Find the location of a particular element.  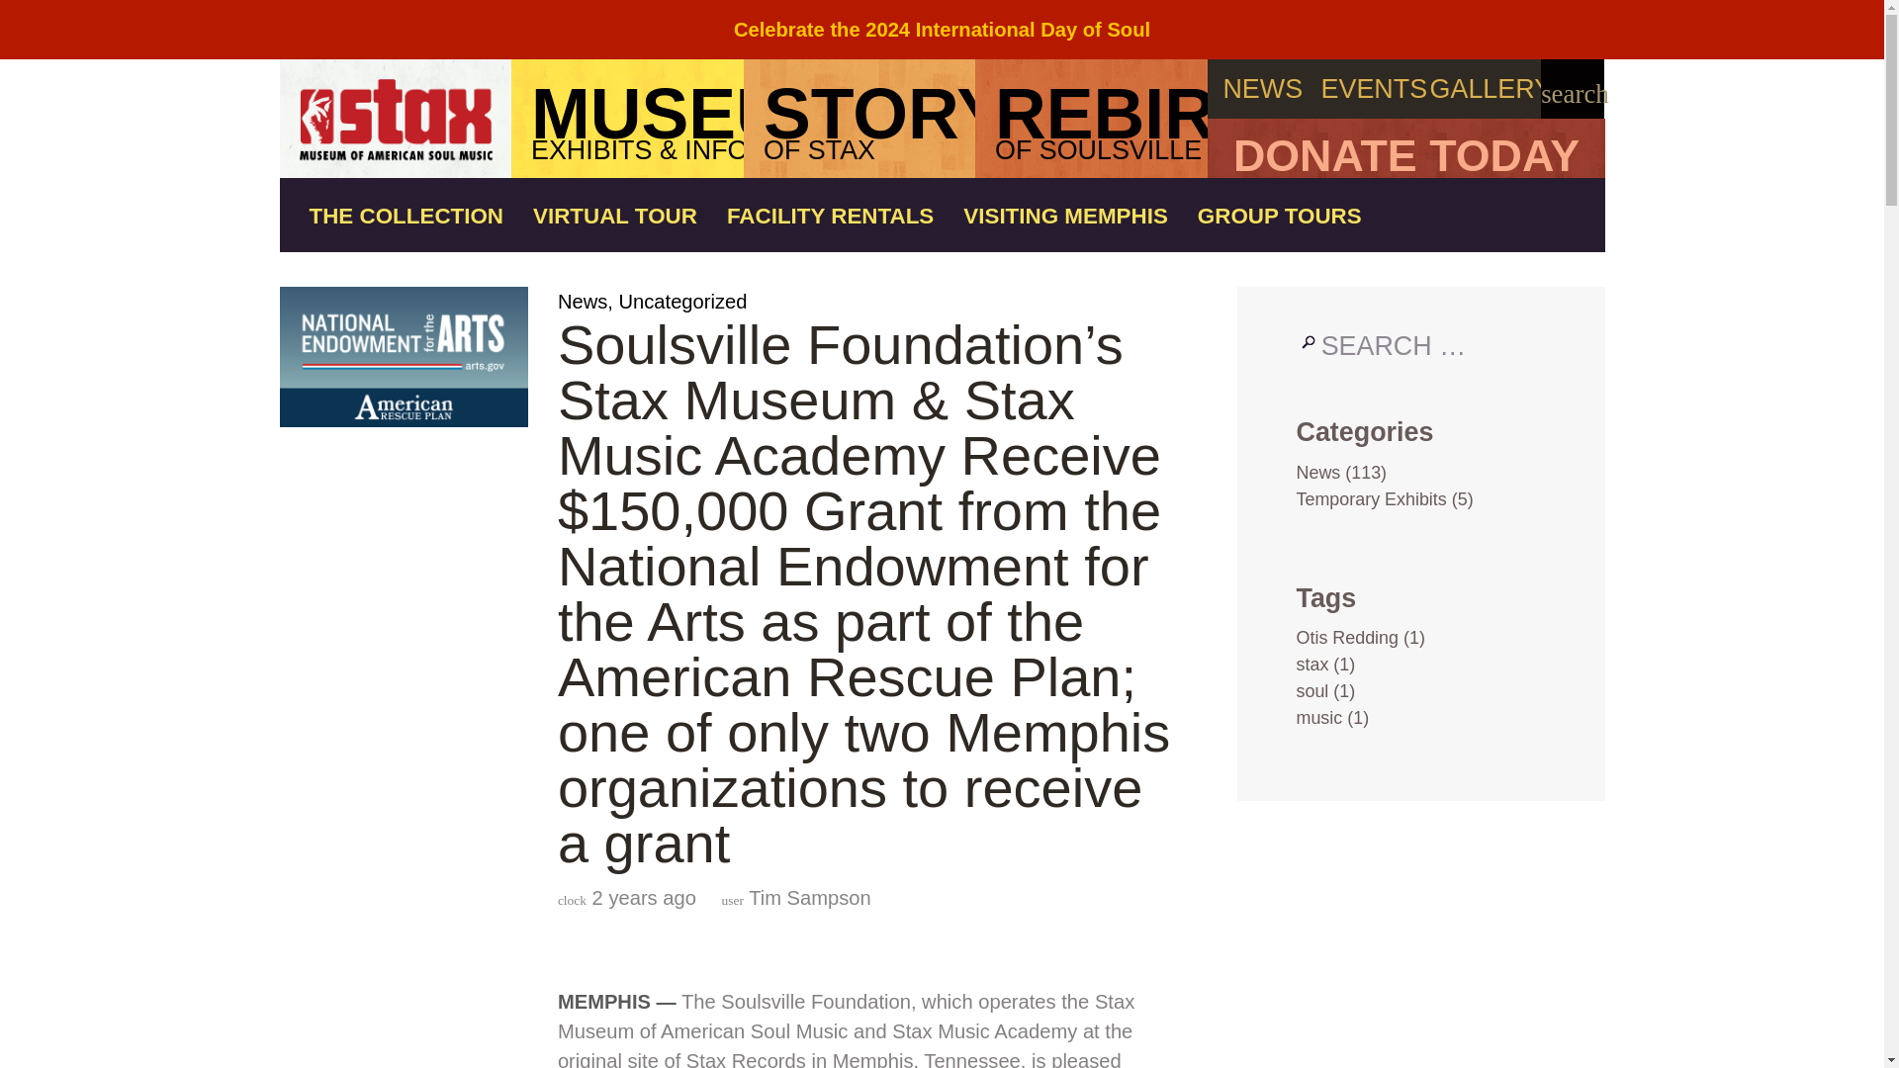

GROUP TOURS is located at coordinates (1373, 89).